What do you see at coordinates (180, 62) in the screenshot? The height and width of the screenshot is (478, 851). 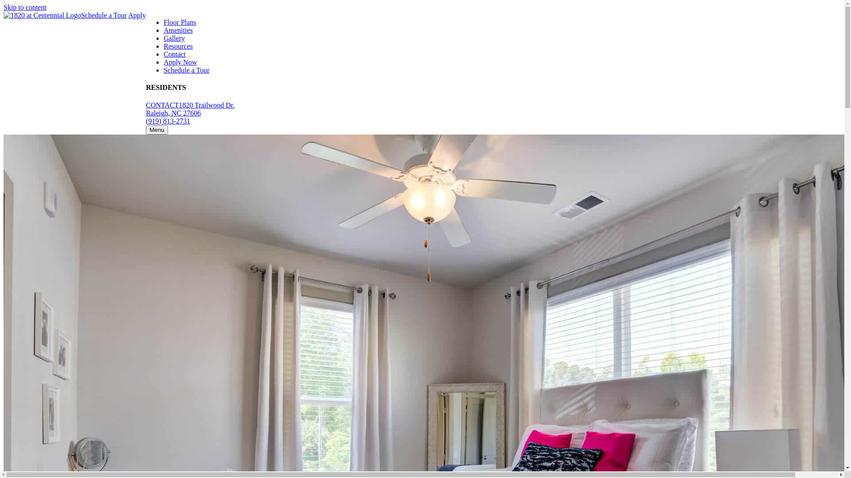 I see `Apply Now` at bounding box center [180, 62].